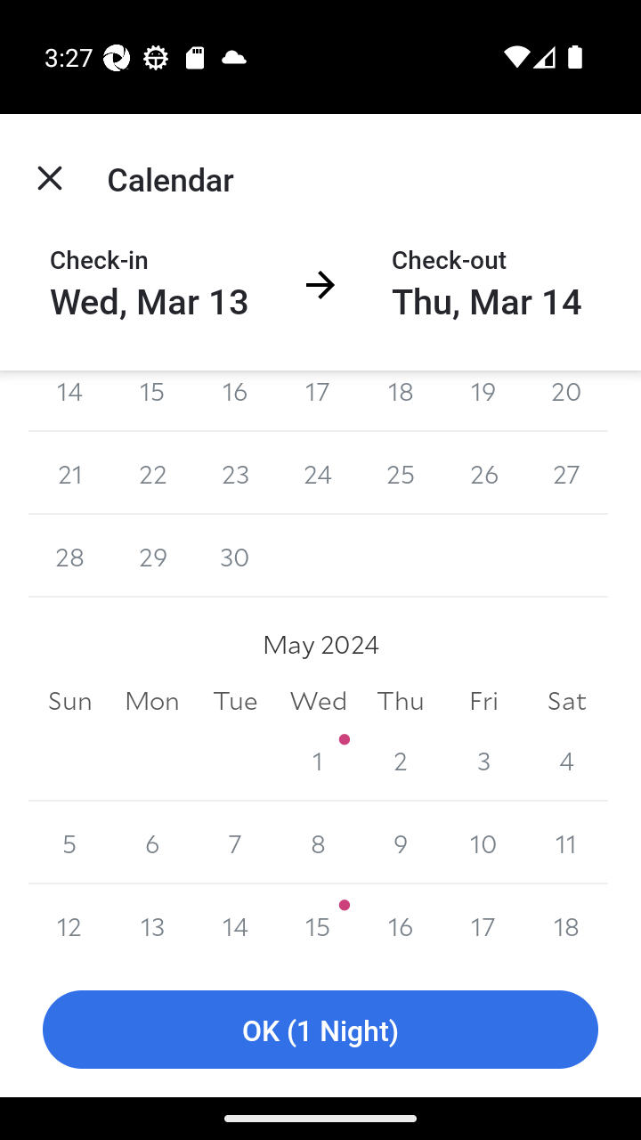 The width and height of the screenshot is (641, 1140). I want to click on 22 22 April 2024, so click(153, 474).